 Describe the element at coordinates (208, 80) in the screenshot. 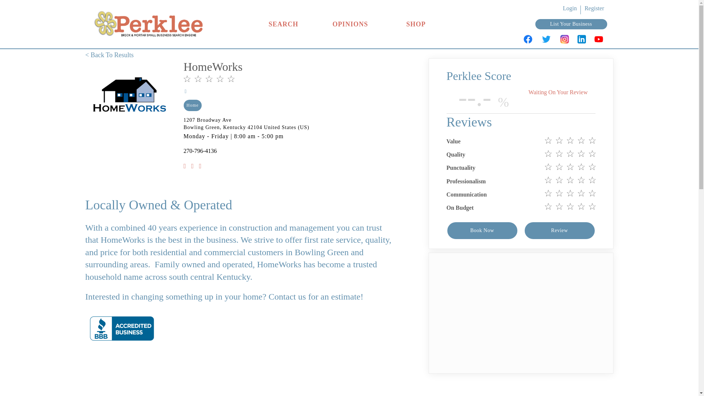

I see `0.0 birdies` at that location.